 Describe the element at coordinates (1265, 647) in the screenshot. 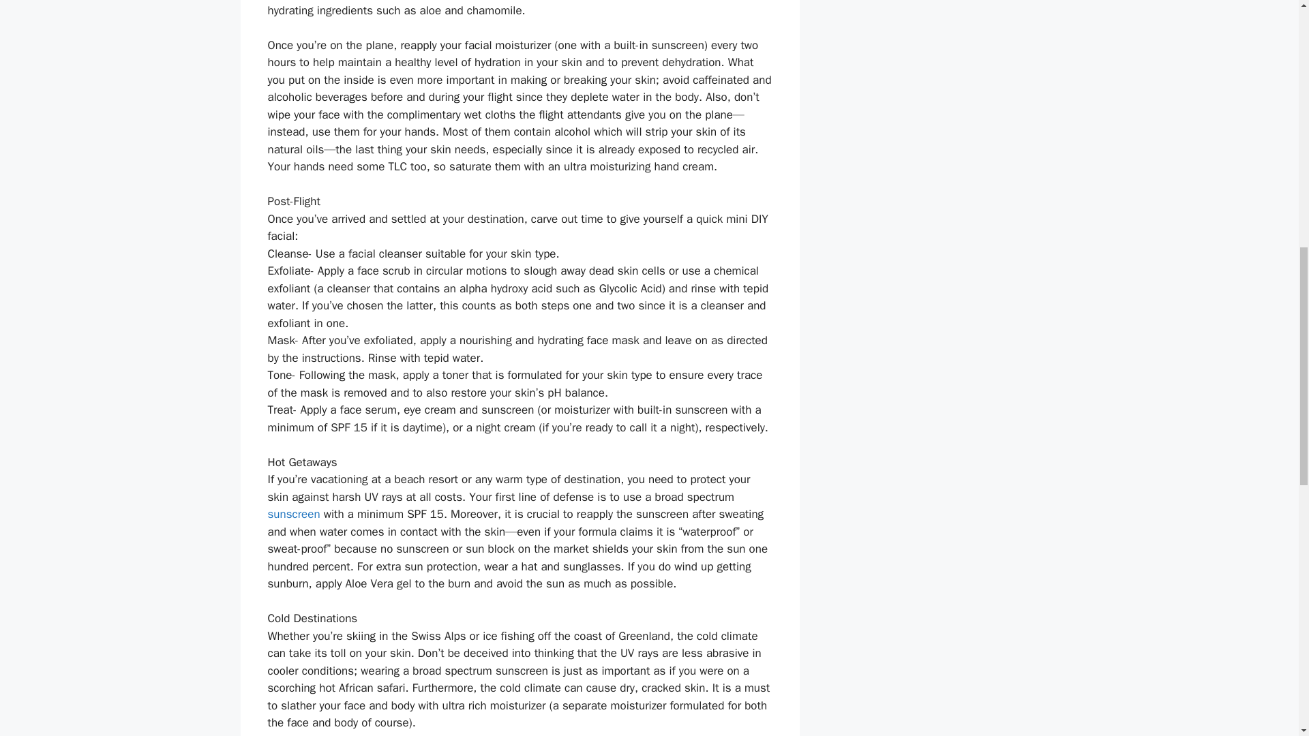

I see `Scroll back to top` at that location.